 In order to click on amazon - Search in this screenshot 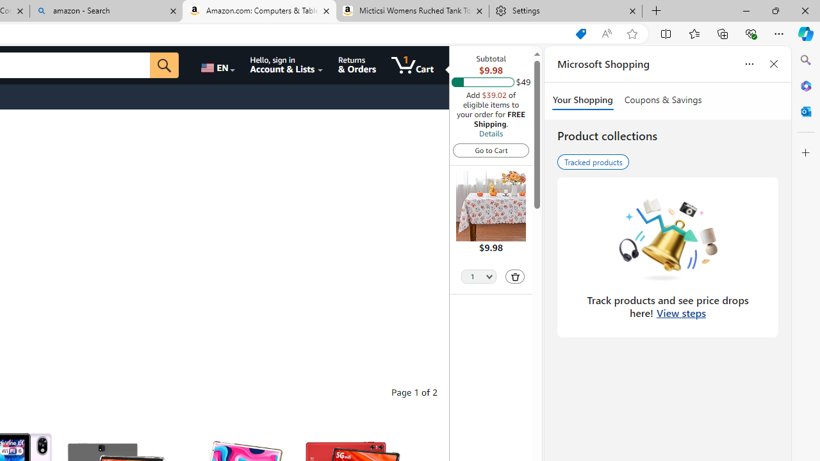, I will do `click(106, 12)`.